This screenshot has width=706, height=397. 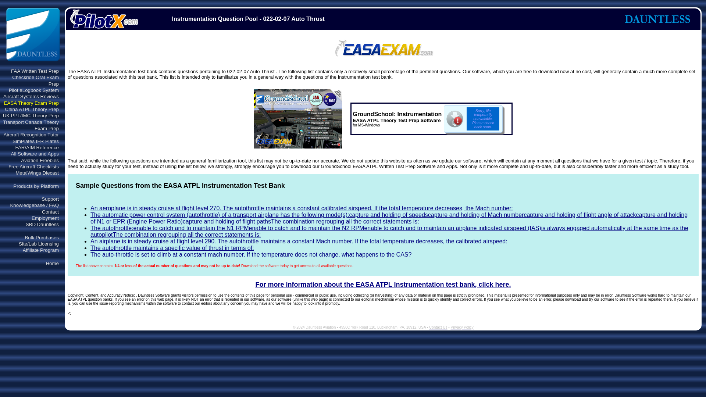 I want to click on SimPlates IFR Plates, so click(x=35, y=141).